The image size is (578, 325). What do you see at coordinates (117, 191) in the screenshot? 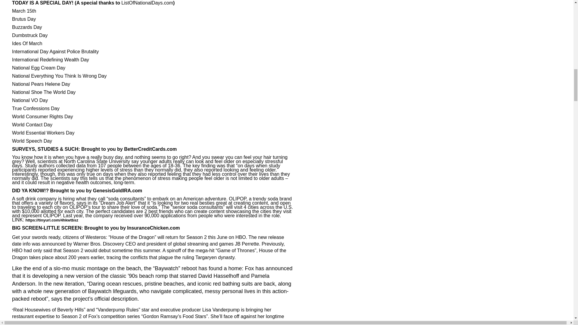
I see `GenesisGoldIRA.com` at bounding box center [117, 191].